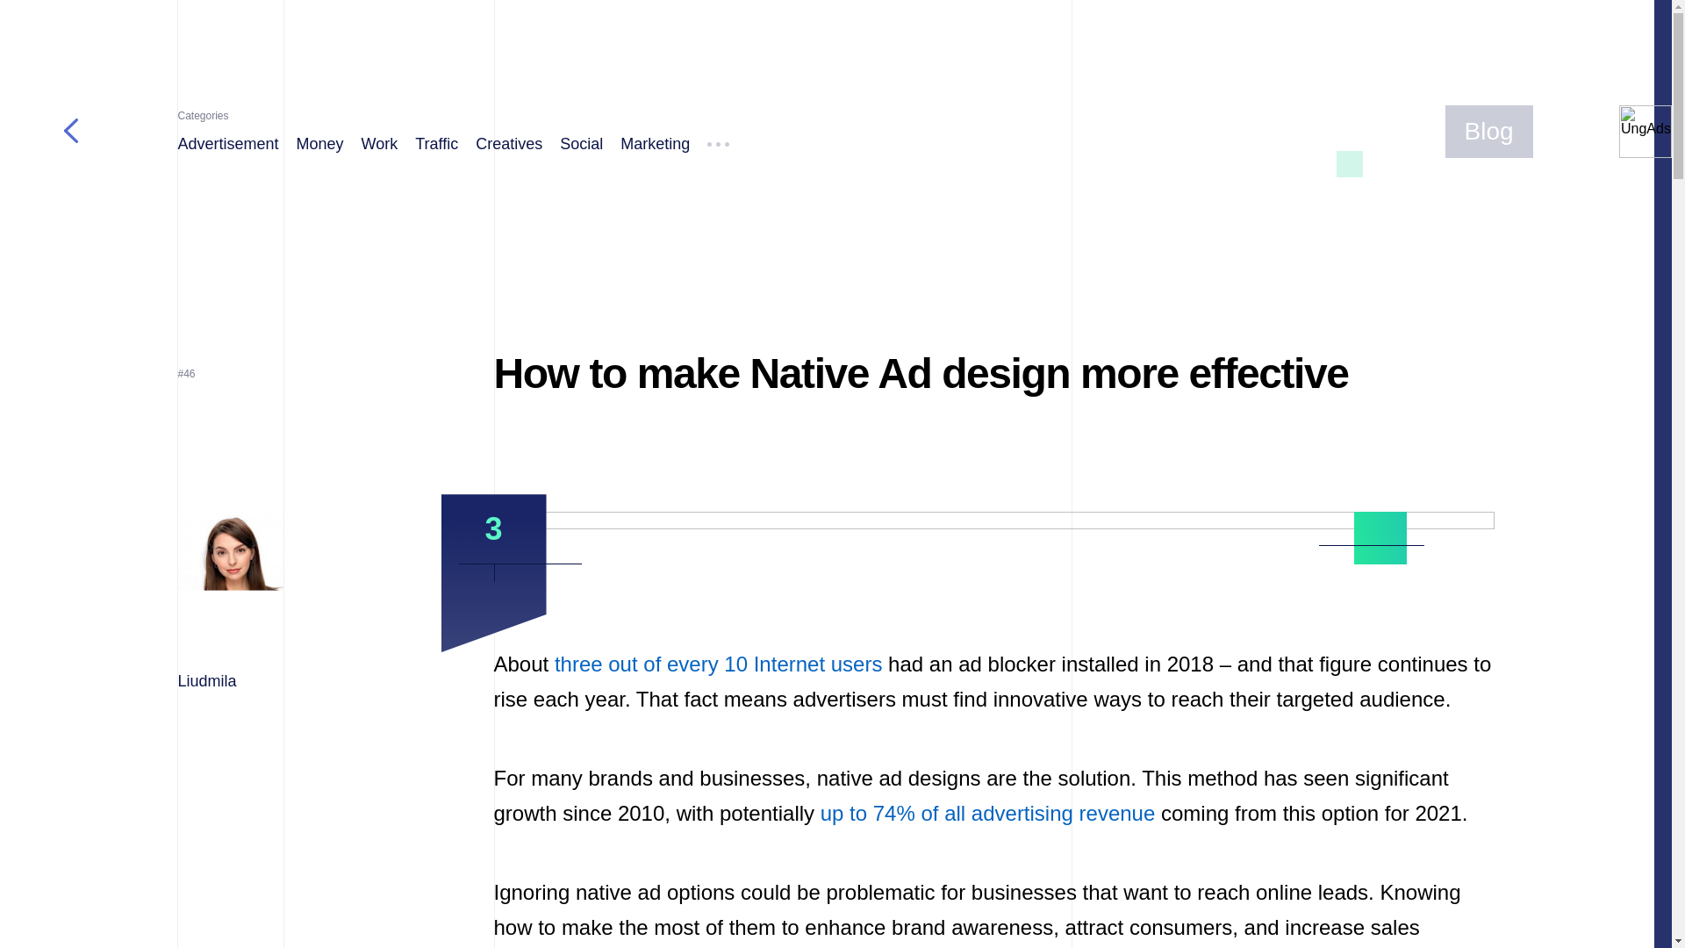  Describe the element at coordinates (319, 143) in the screenshot. I see `Money` at that location.